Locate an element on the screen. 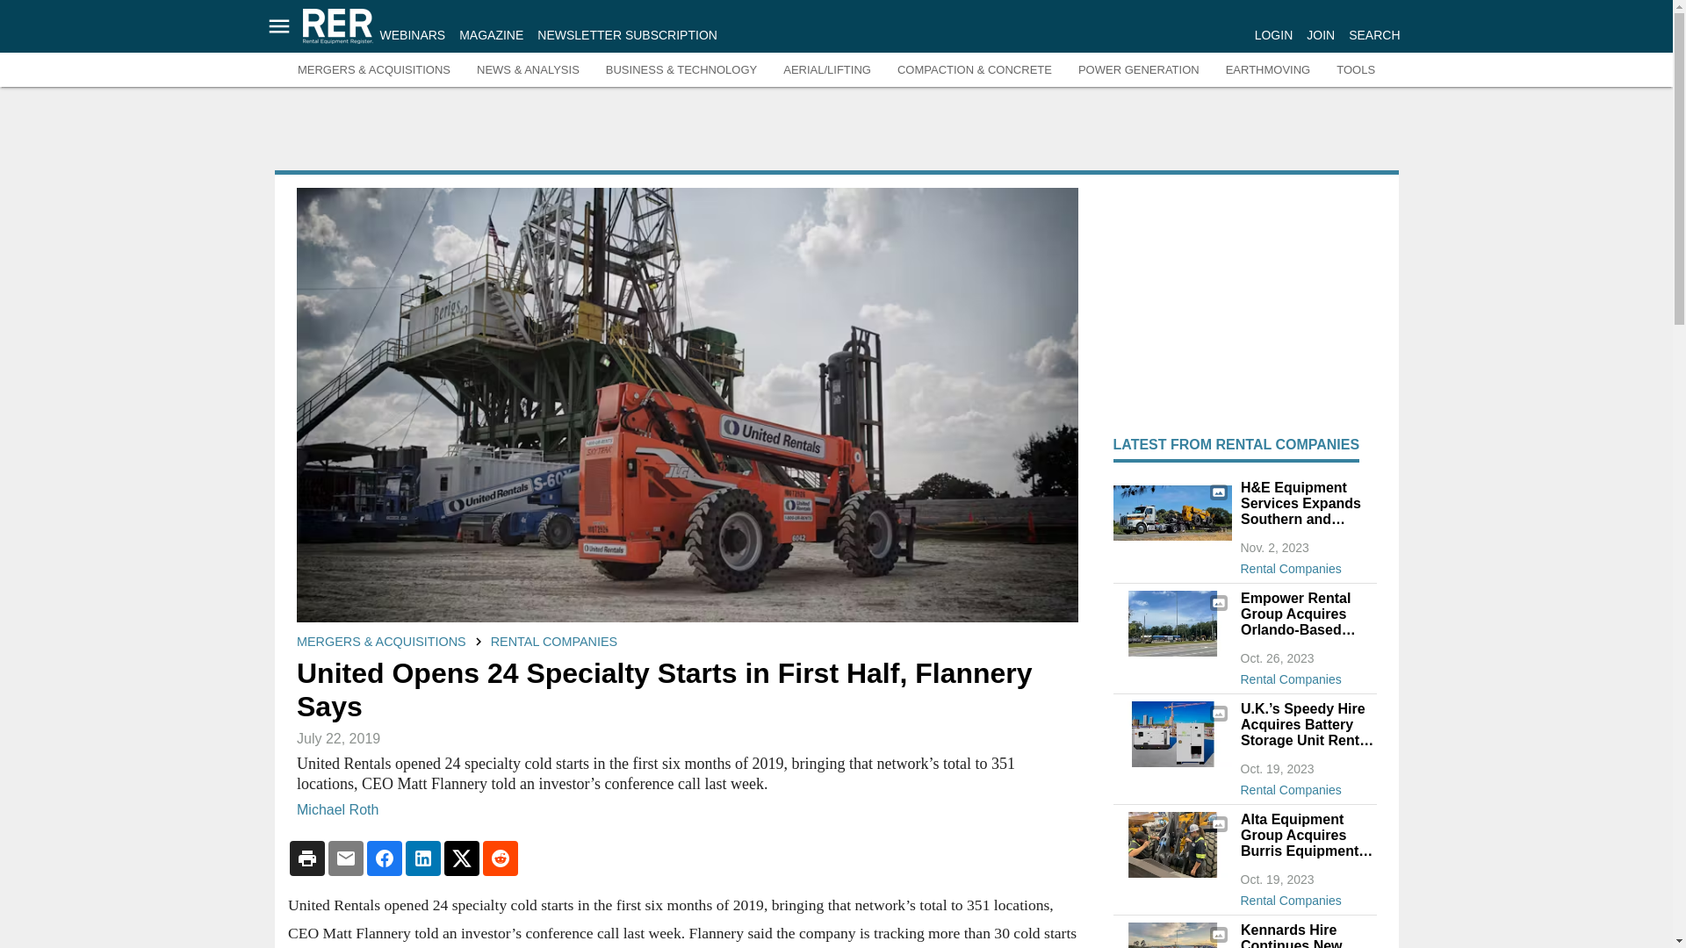 The image size is (1686, 948). TOOLS is located at coordinates (1356, 70).